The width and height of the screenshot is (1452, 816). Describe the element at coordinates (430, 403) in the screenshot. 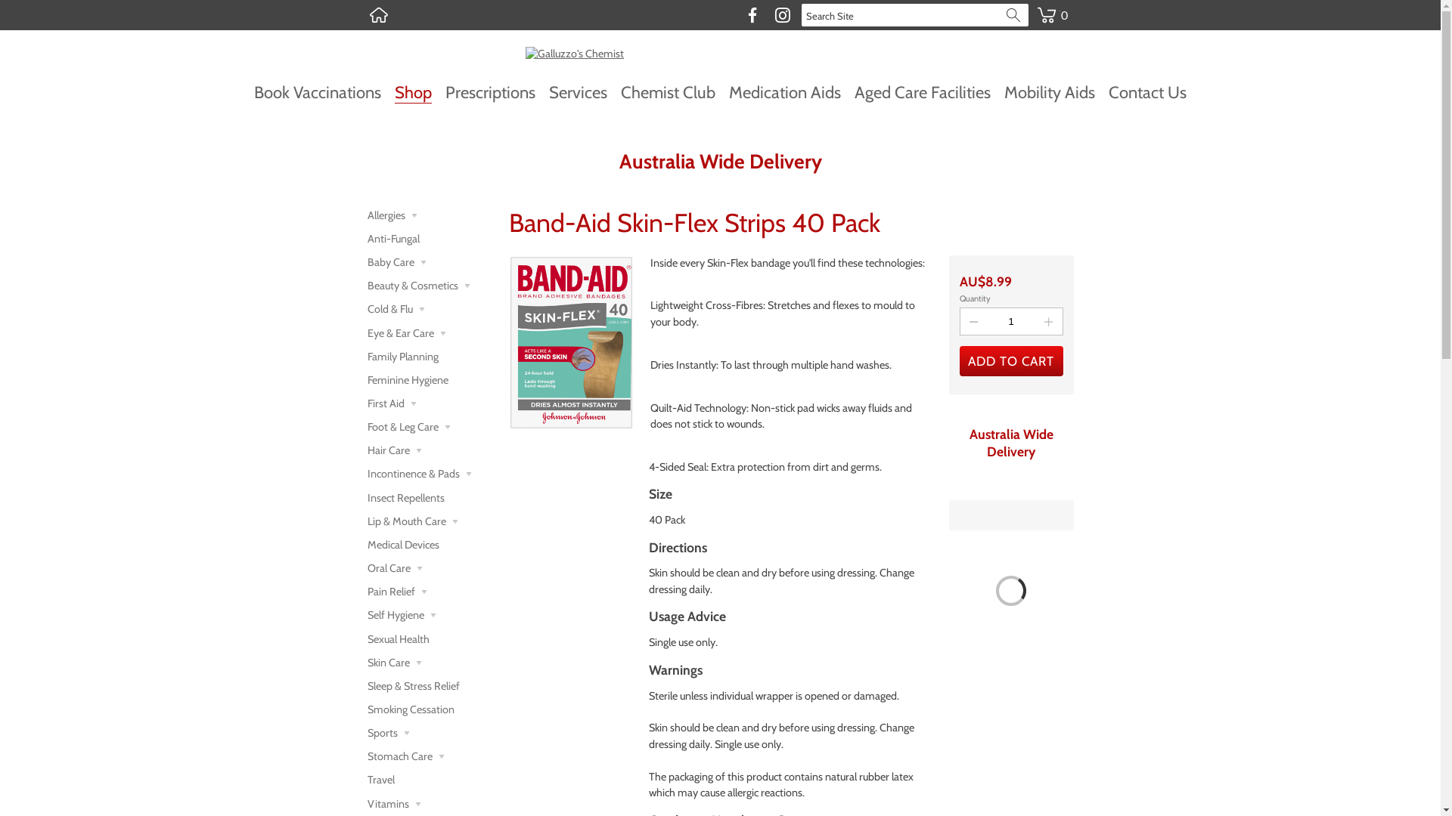

I see `First Aid     ` at that location.